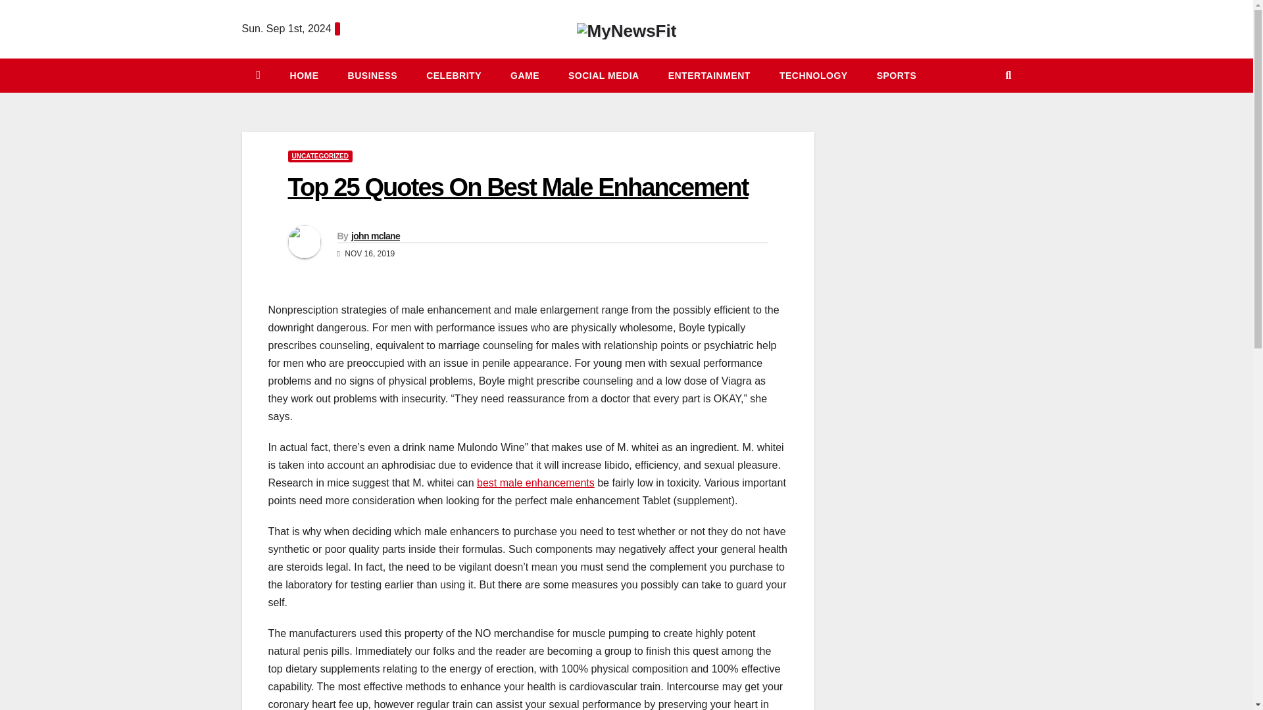 This screenshot has height=710, width=1263. Describe the element at coordinates (454, 75) in the screenshot. I see `Celebrity` at that location.